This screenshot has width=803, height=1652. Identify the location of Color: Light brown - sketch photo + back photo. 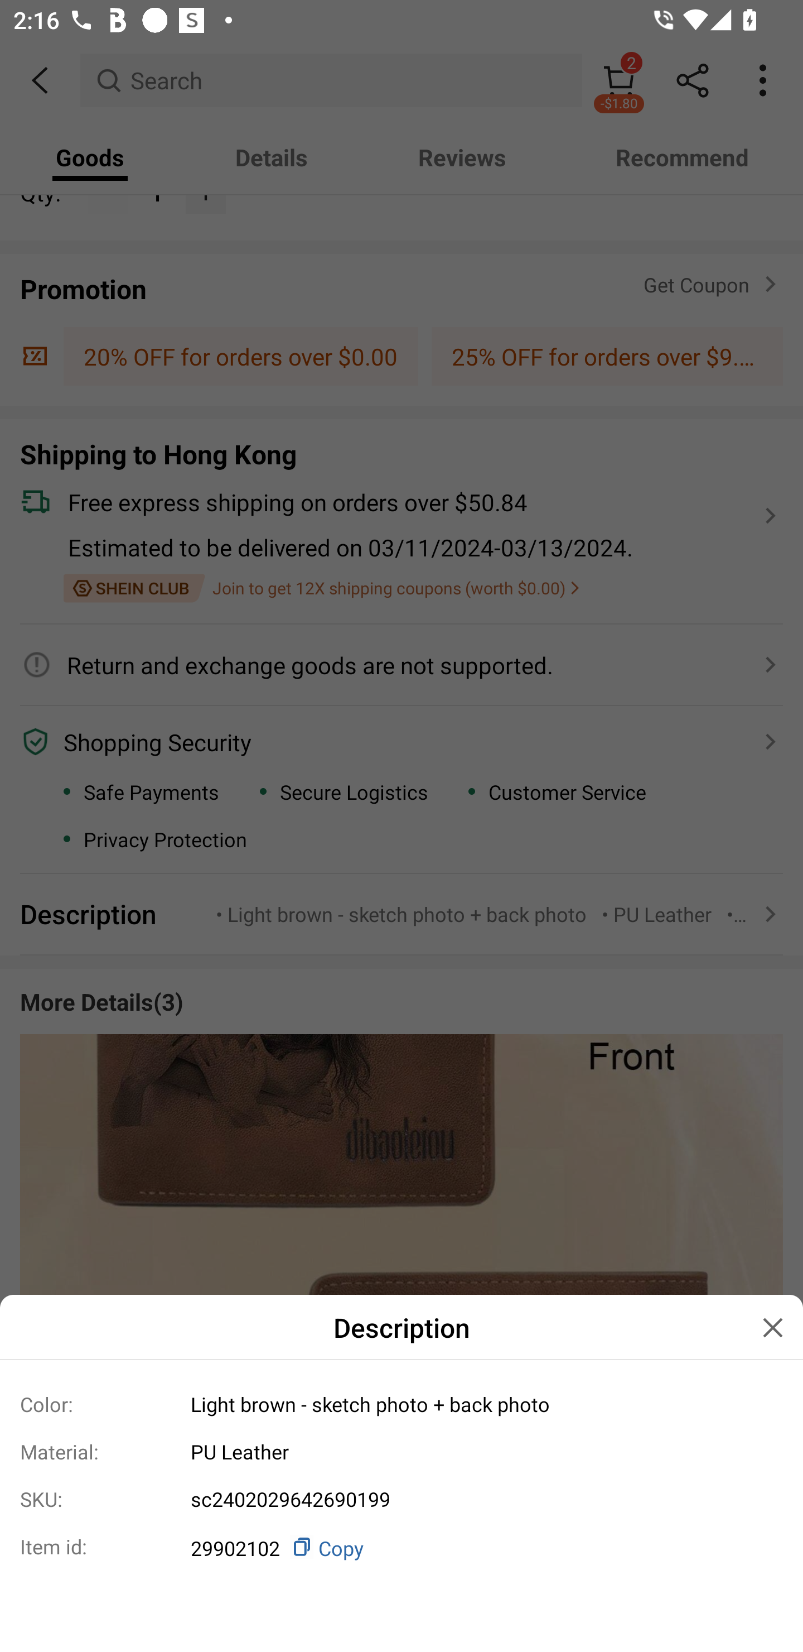
(401, 1403).